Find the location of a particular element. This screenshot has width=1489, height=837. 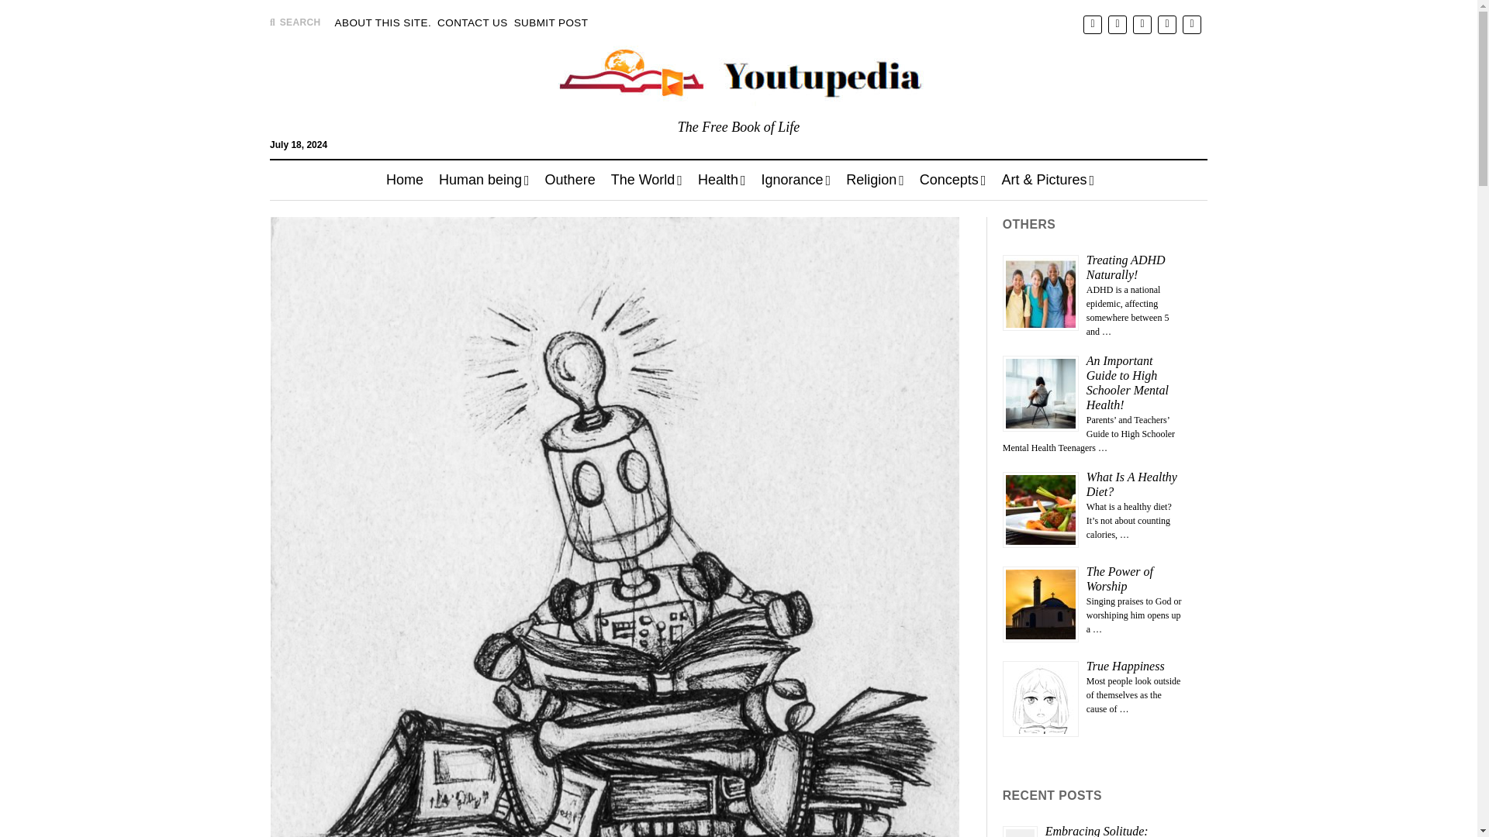

CONTACT US is located at coordinates (472, 23).